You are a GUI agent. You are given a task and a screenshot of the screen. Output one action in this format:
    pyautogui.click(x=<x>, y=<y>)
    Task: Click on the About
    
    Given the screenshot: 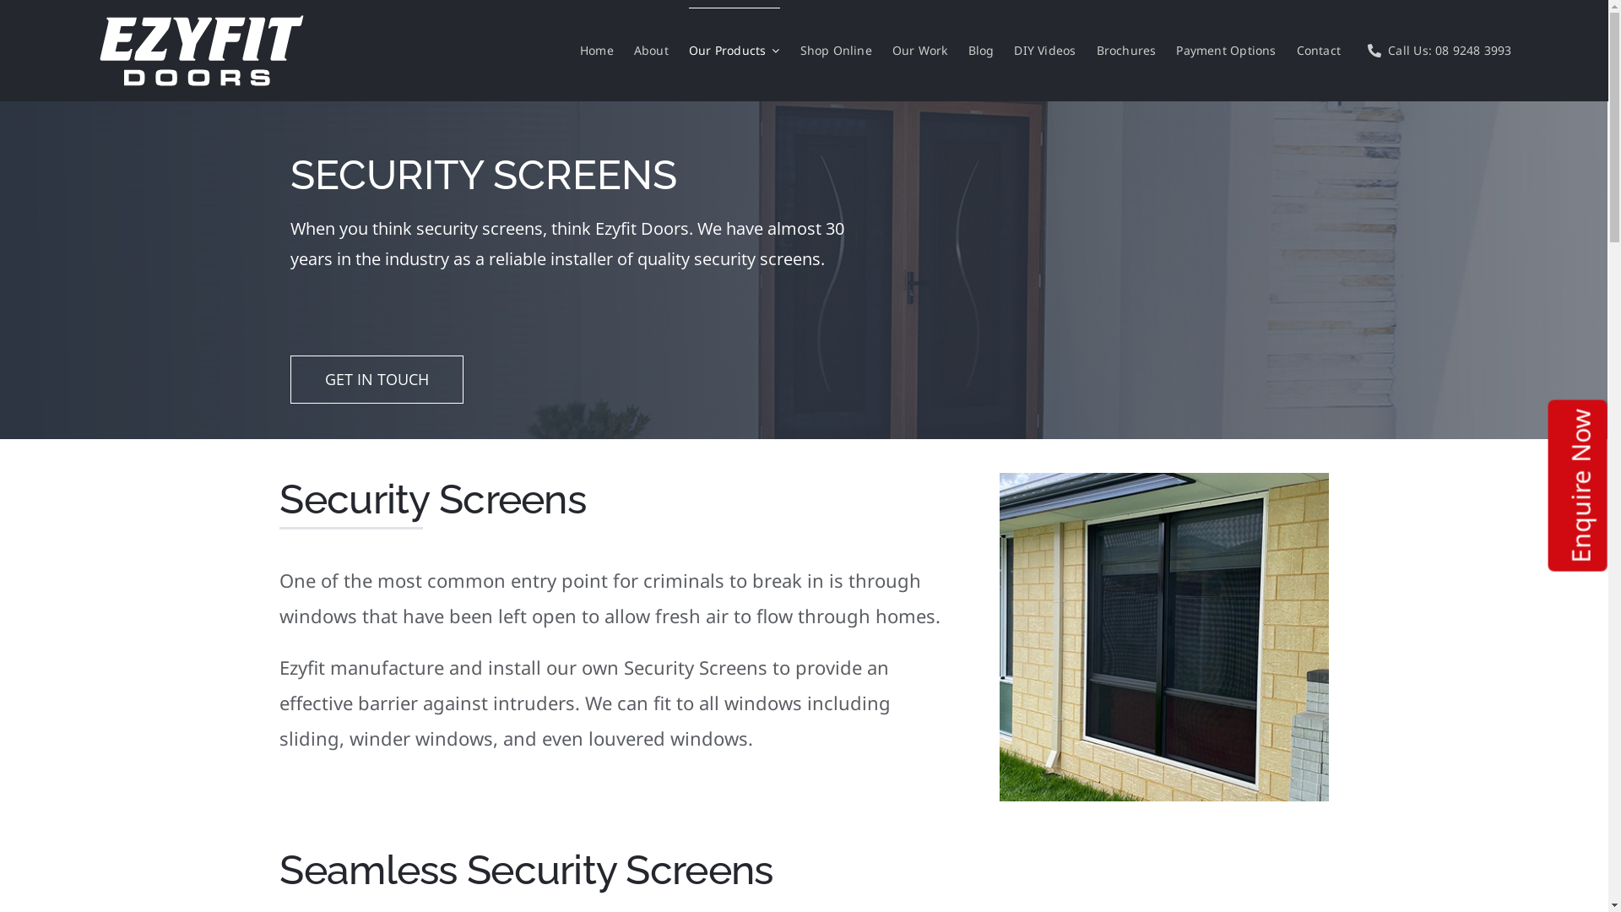 What is the action you would take?
    pyautogui.click(x=652, y=51)
    